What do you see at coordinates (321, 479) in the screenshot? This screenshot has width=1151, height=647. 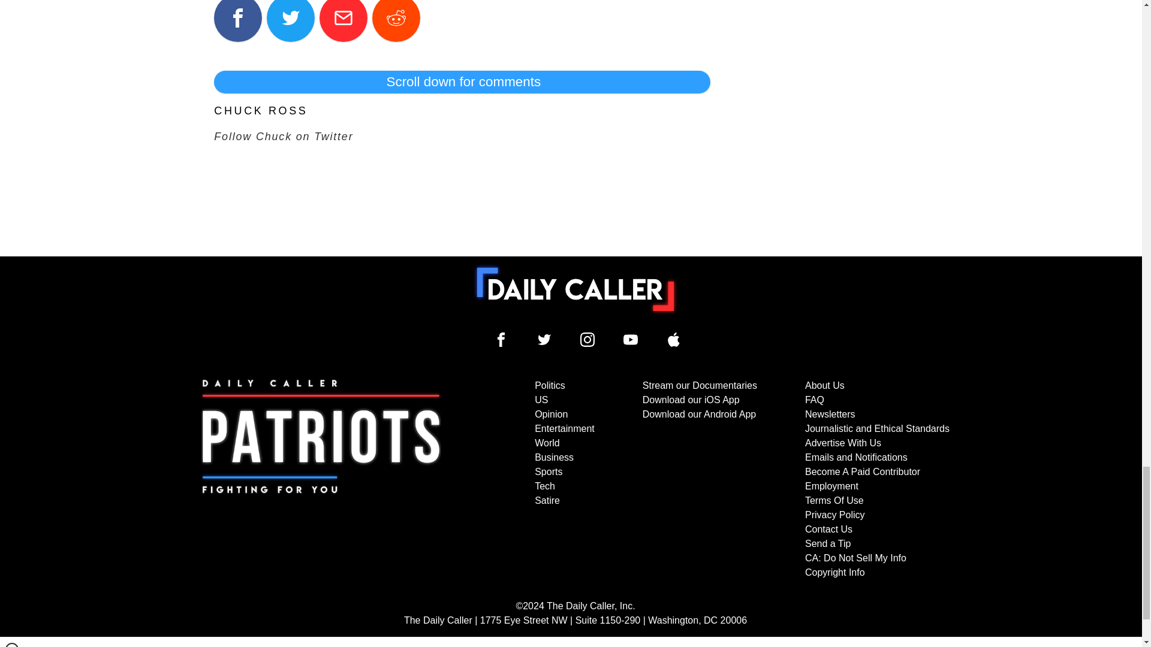 I see `Subscribe to The Daily Caller` at bounding box center [321, 479].